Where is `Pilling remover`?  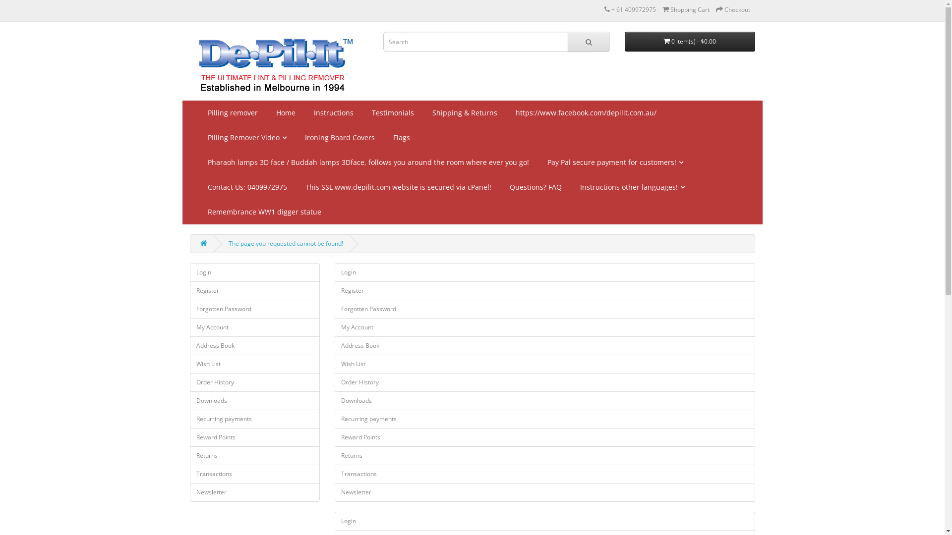 Pilling remover is located at coordinates (232, 113).